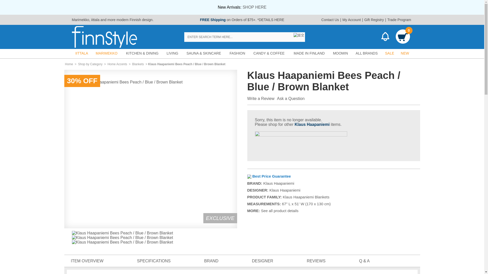 This screenshot has width=488, height=274. What do you see at coordinates (330, 20) in the screenshot?
I see `Contact Us` at bounding box center [330, 20].